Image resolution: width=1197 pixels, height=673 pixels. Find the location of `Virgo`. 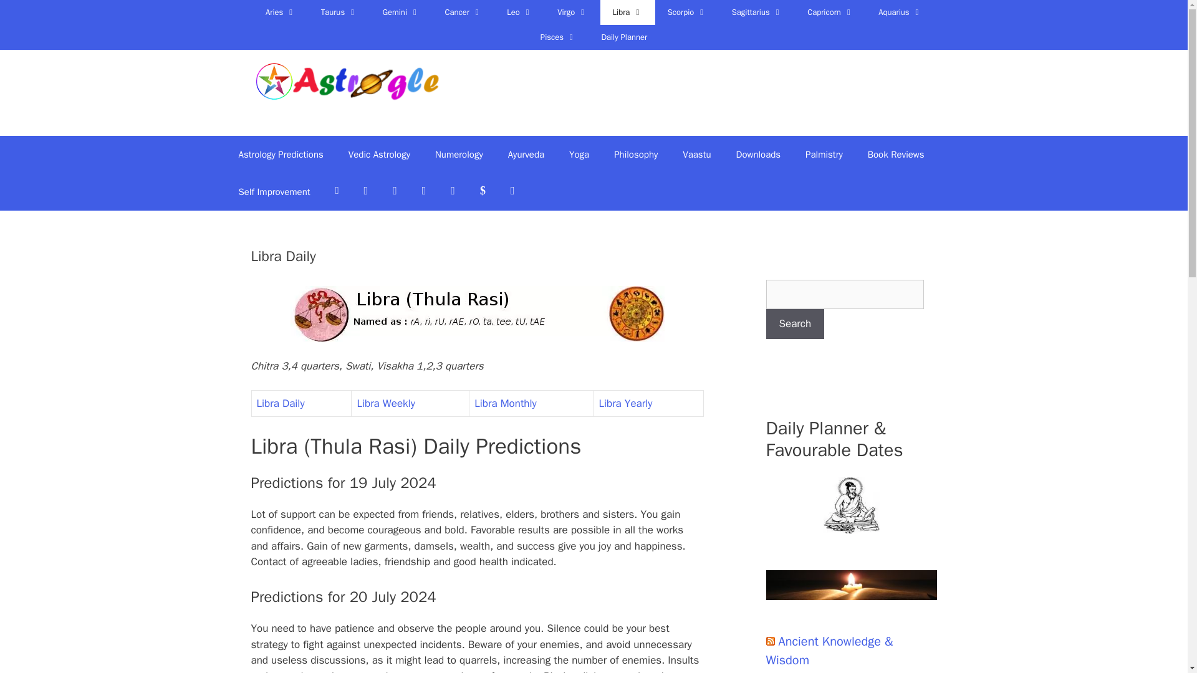

Virgo is located at coordinates (572, 12).